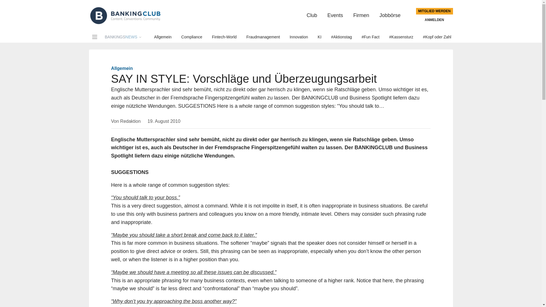 This screenshot has width=546, height=307. What do you see at coordinates (312, 15) in the screenshot?
I see `Club` at bounding box center [312, 15].